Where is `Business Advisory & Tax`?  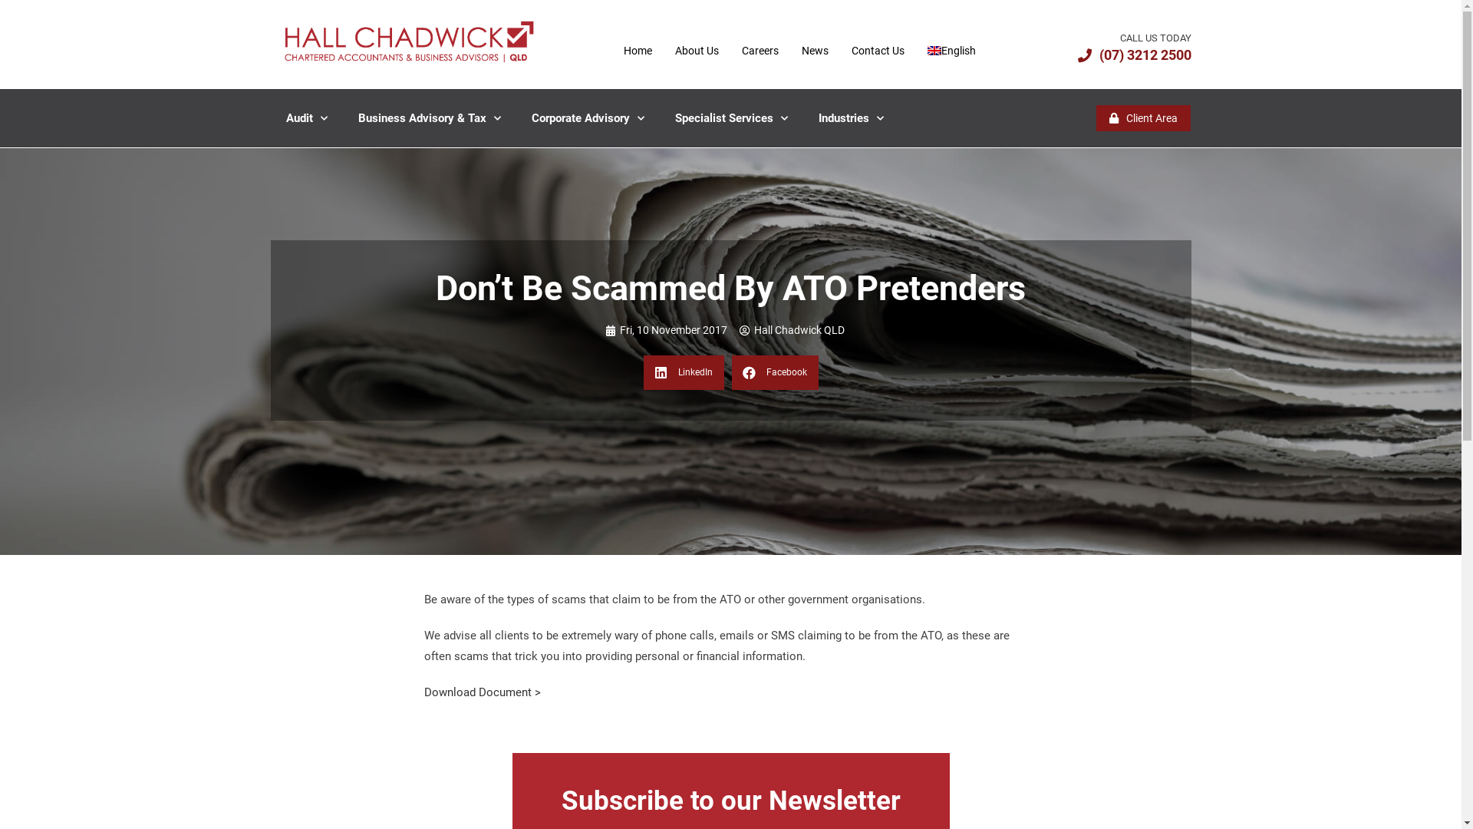 Business Advisory & Tax is located at coordinates (429, 118).